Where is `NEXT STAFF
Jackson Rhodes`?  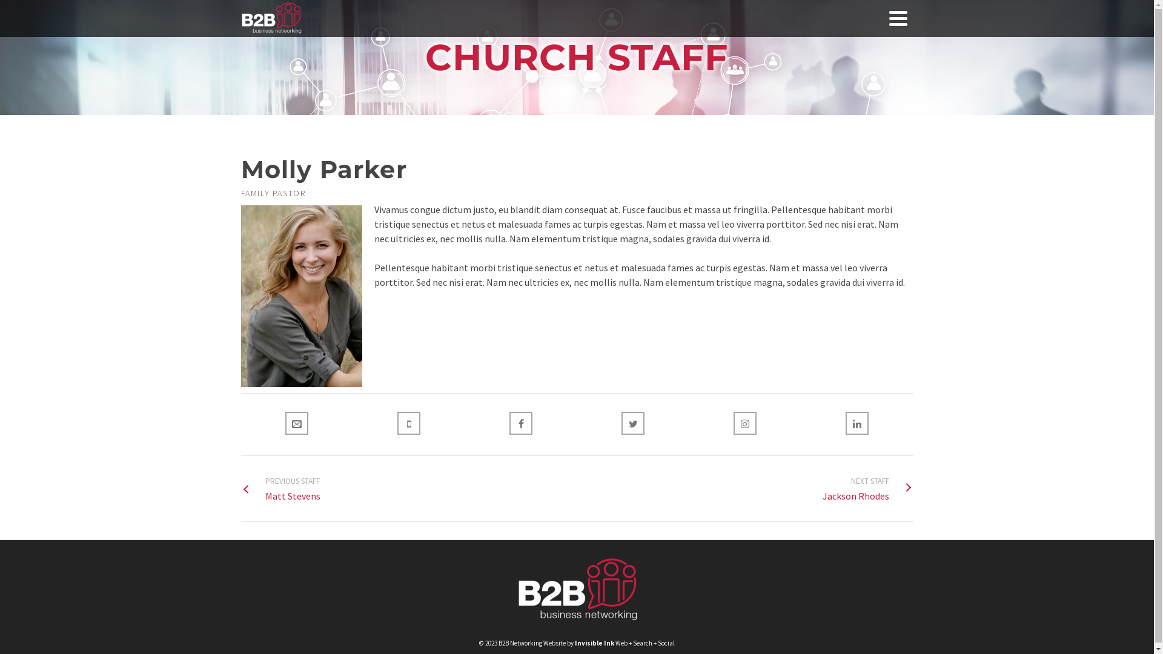 NEXT STAFF
Jackson Rhodes is located at coordinates (868, 489).